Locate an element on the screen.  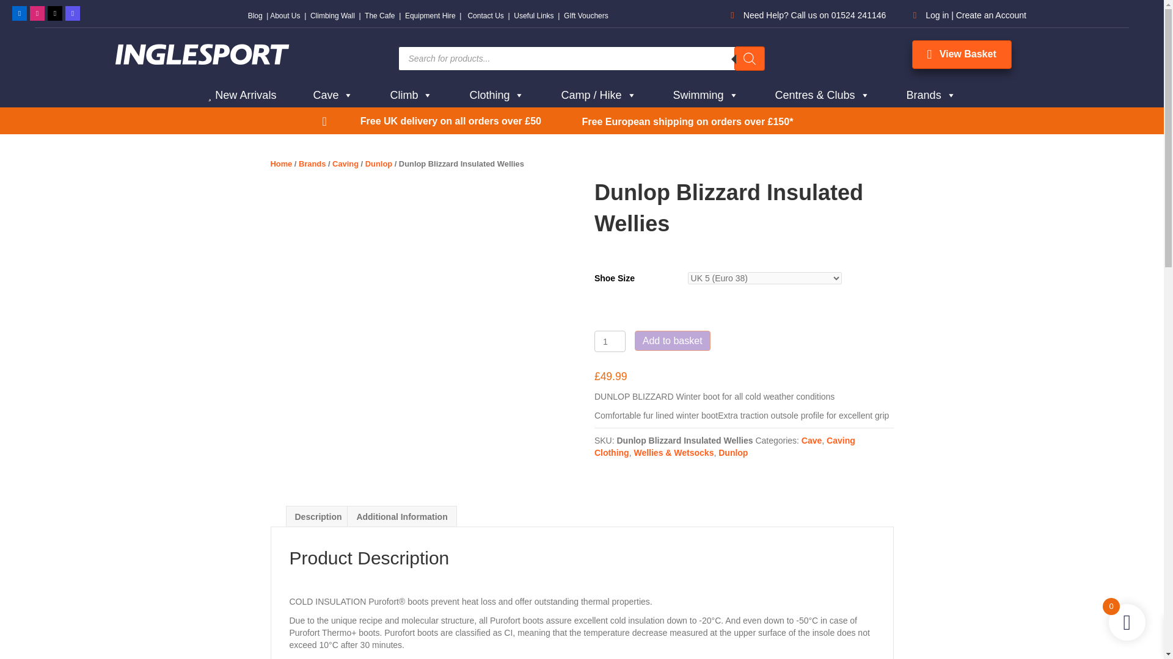
Climbing Wall is located at coordinates (332, 16).